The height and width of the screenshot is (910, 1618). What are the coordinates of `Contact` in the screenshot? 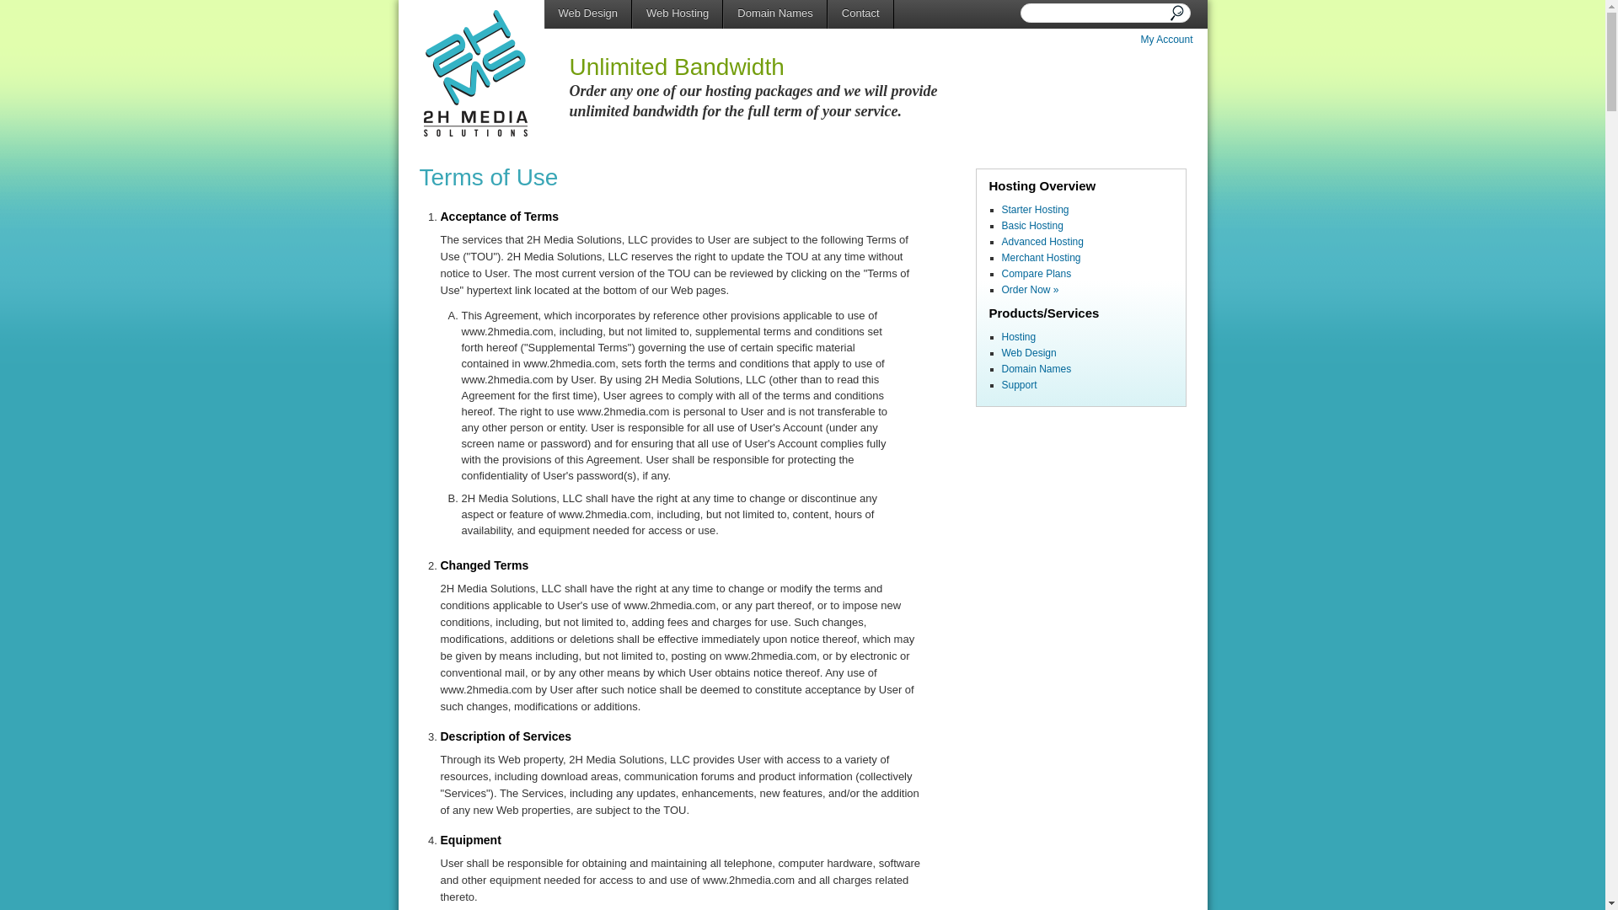 It's located at (861, 13).